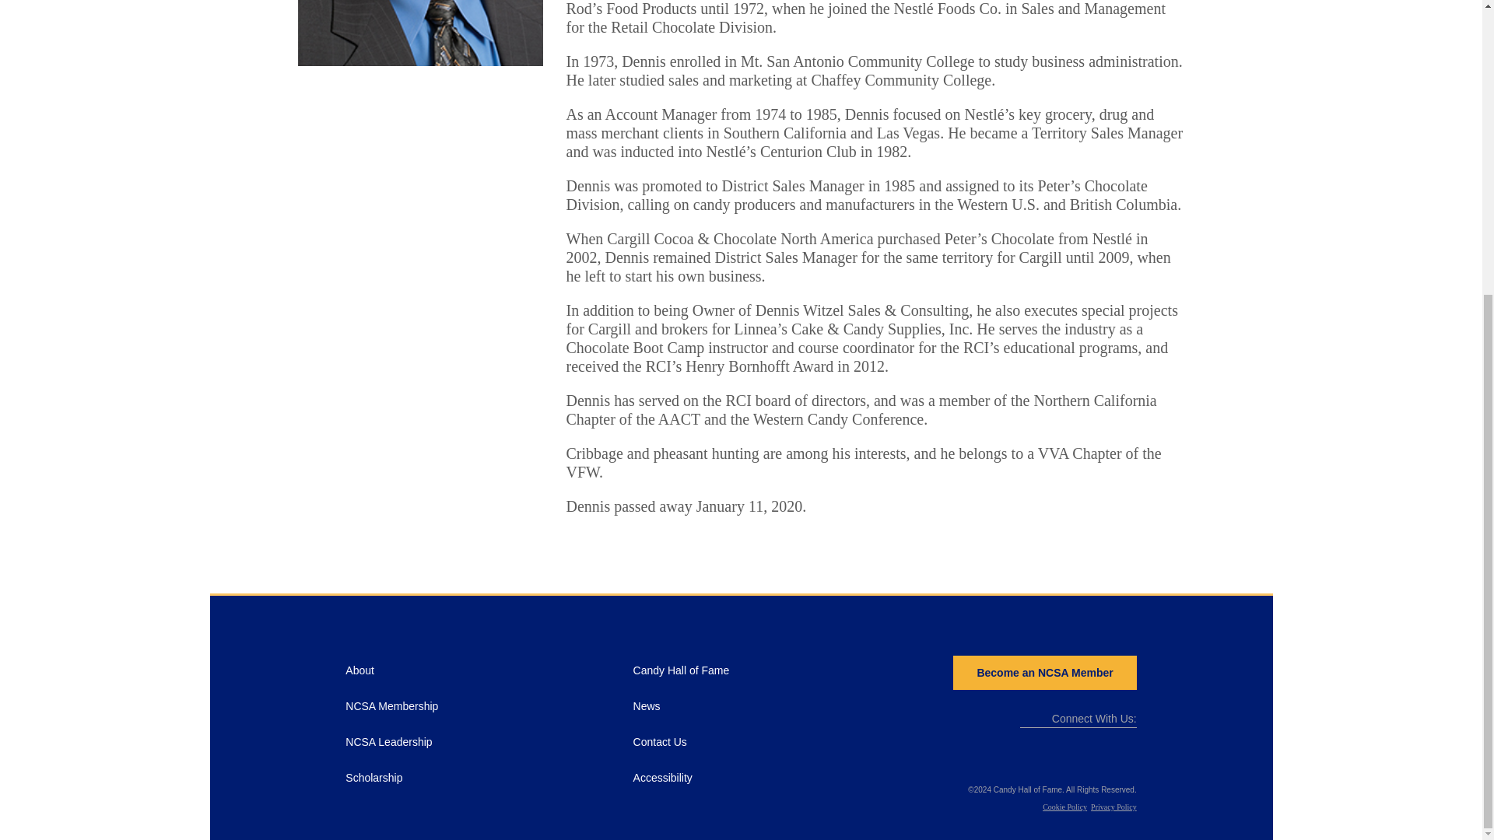  What do you see at coordinates (682, 670) in the screenshot?
I see `Candy Hall of Fame` at bounding box center [682, 670].